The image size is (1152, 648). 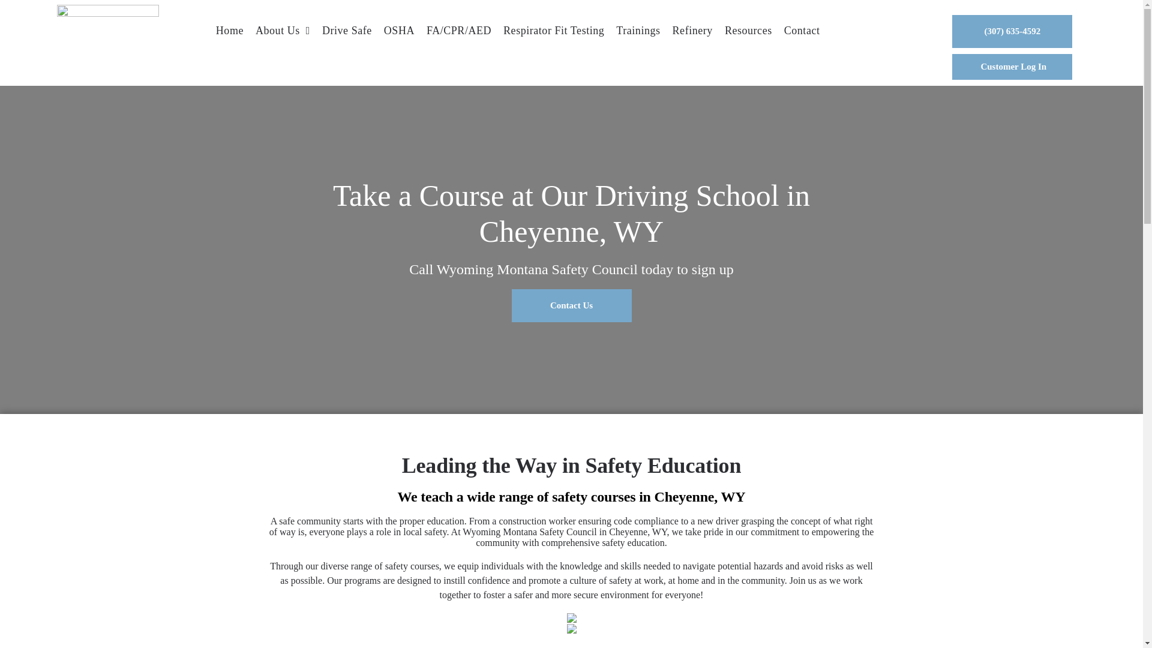 I want to click on Refinery, so click(x=692, y=31).